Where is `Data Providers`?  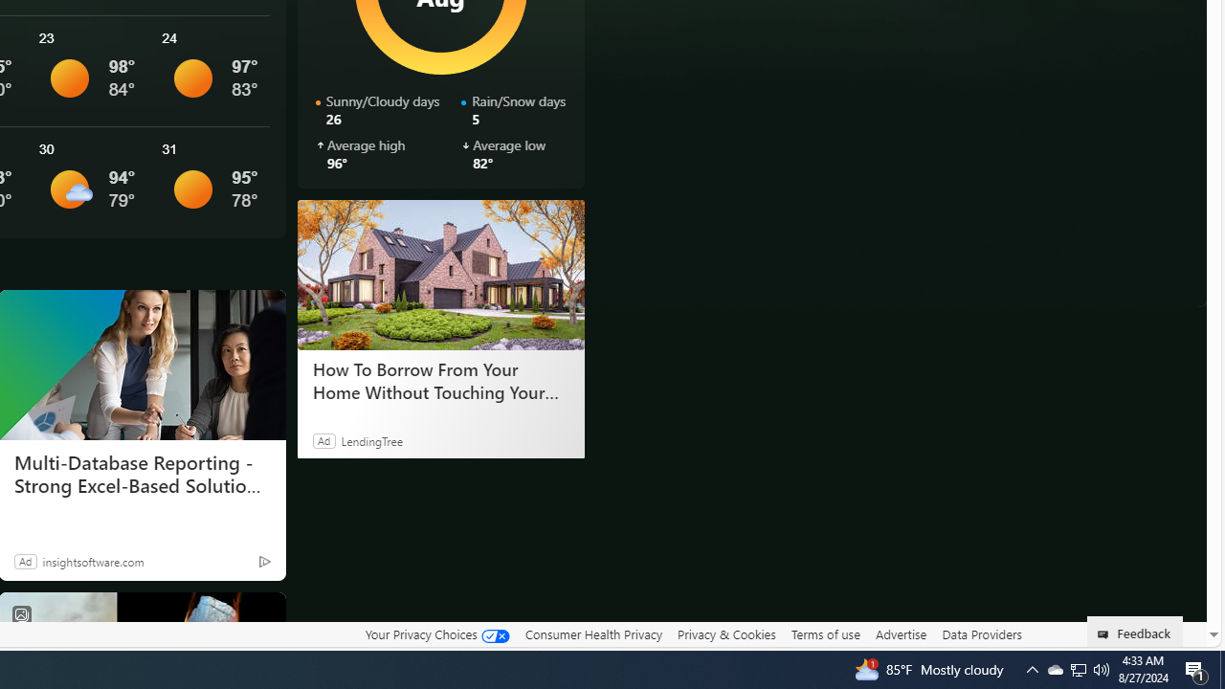
Data Providers is located at coordinates (982, 633).